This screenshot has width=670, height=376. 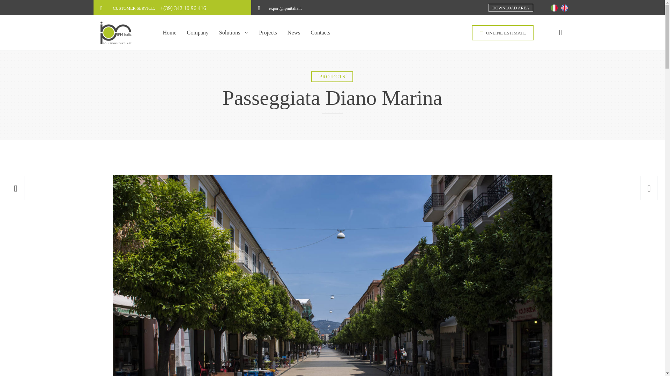 I want to click on Solutions, so click(x=234, y=33).